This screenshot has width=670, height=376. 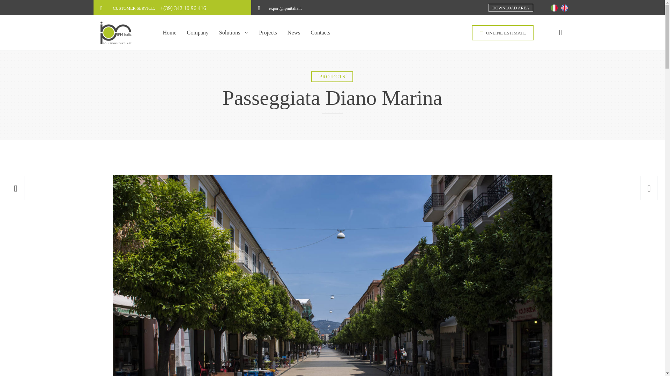 I want to click on Solutions, so click(x=234, y=33).